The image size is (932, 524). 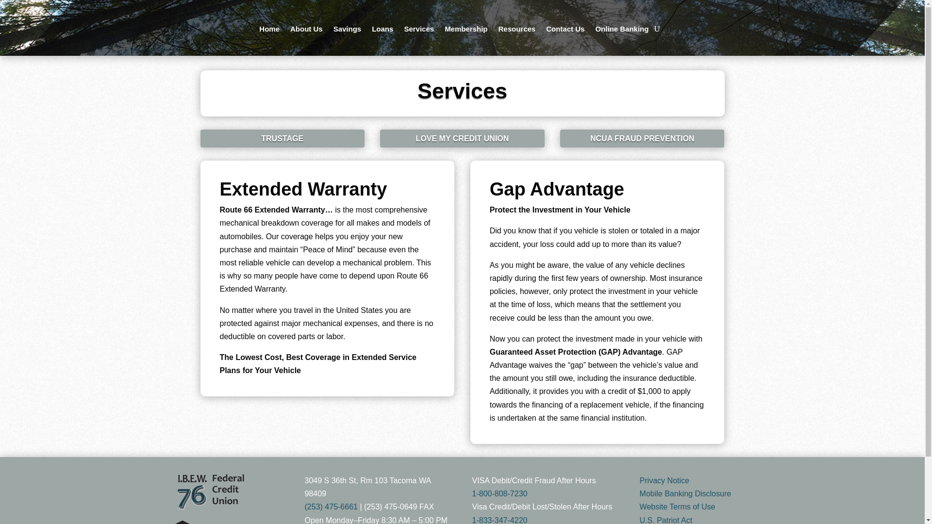 I want to click on Contact Us, so click(x=565, y=29).